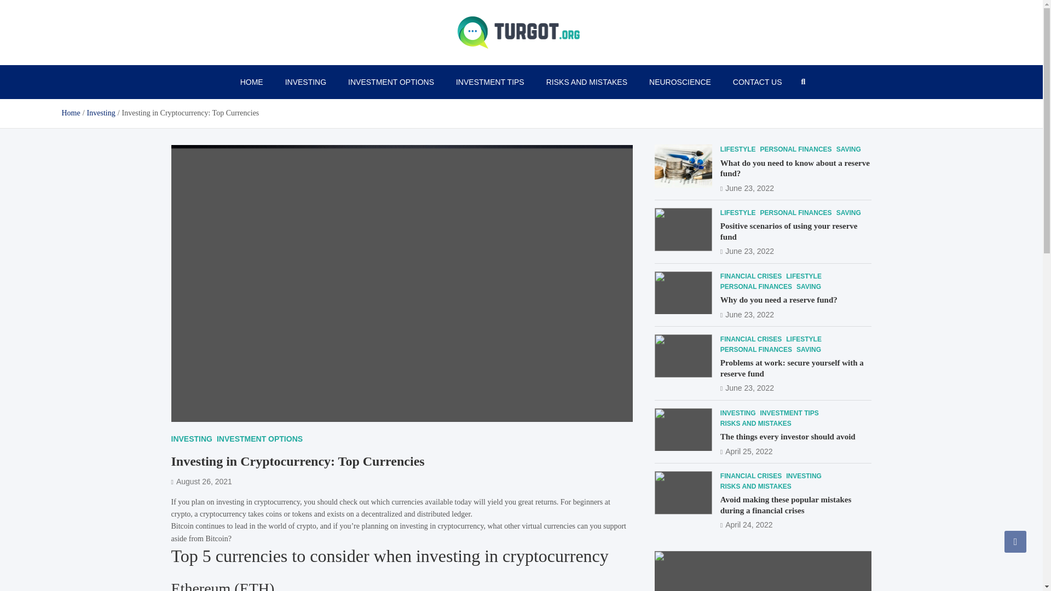  Describe the element at coordinates (391, 82) in the screenshot. I see `INVESTMENT OPTIONS` at that location.